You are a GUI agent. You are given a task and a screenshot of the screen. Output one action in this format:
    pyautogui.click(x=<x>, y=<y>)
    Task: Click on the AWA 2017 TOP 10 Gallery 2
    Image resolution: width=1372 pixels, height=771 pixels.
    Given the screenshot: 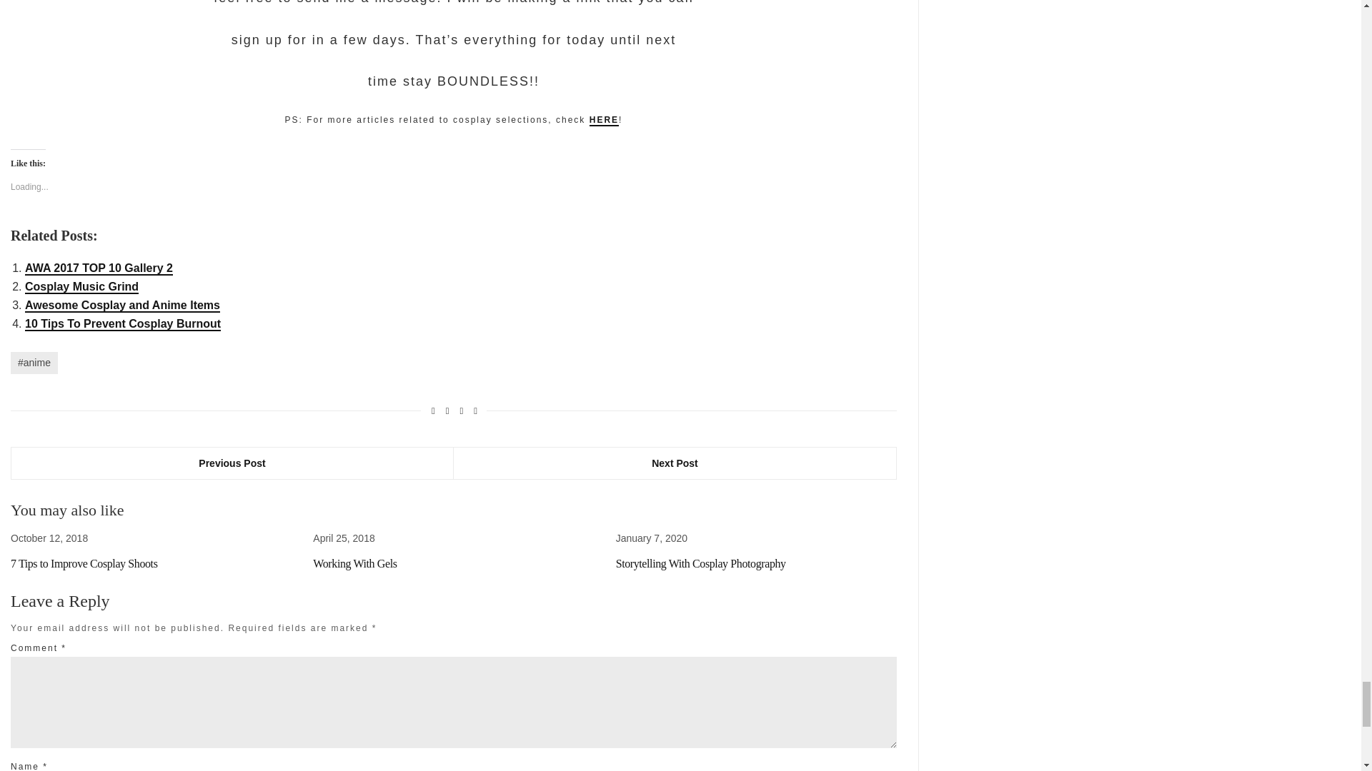 What is the action you would take?
    pyautogui.click(x=99, y=268)
    